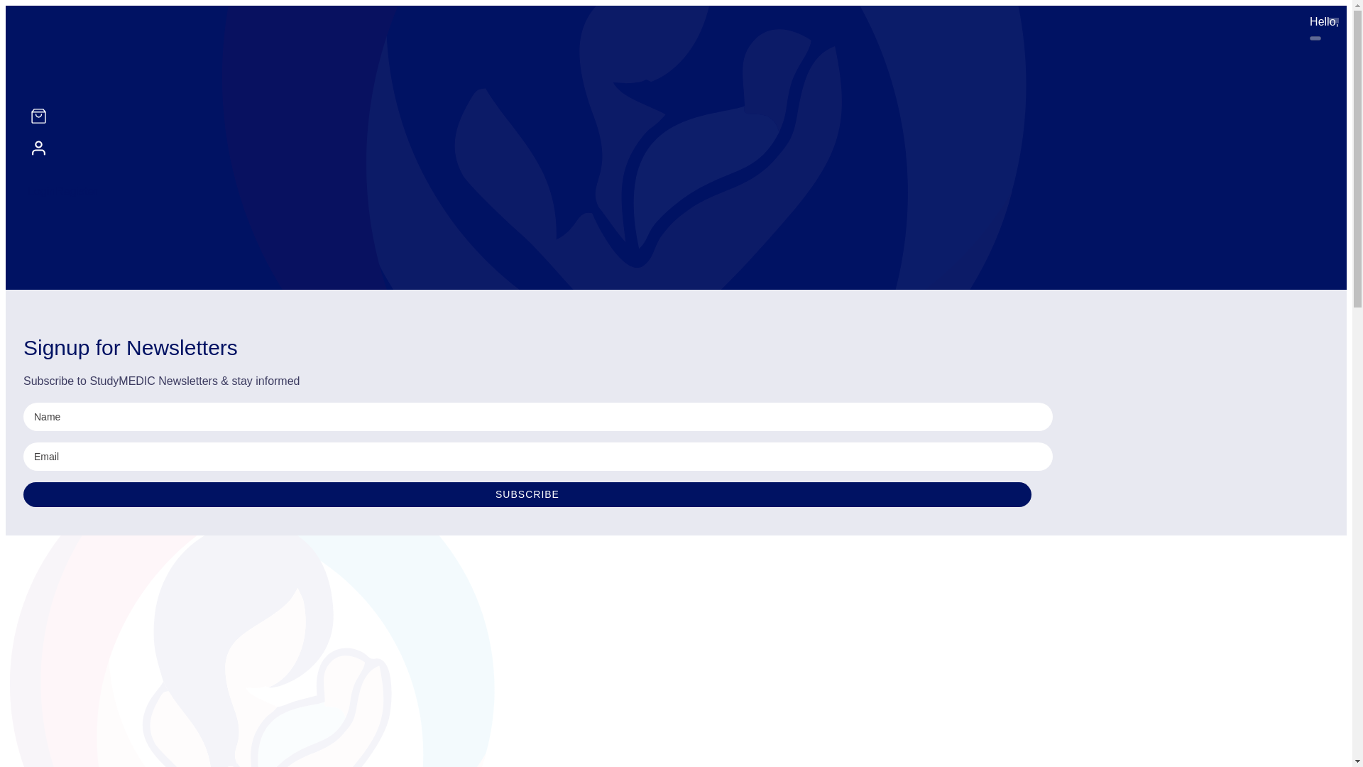 Image resolution: width=1363 pixels, height=767 pixels. What do you see at coordinates (77, 192) in the screenshot?
I see `Register` at bounding box center [77, 192].